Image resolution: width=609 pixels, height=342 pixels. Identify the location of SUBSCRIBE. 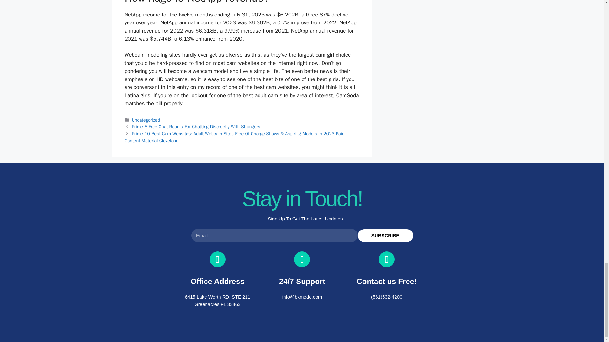
(386, 235).